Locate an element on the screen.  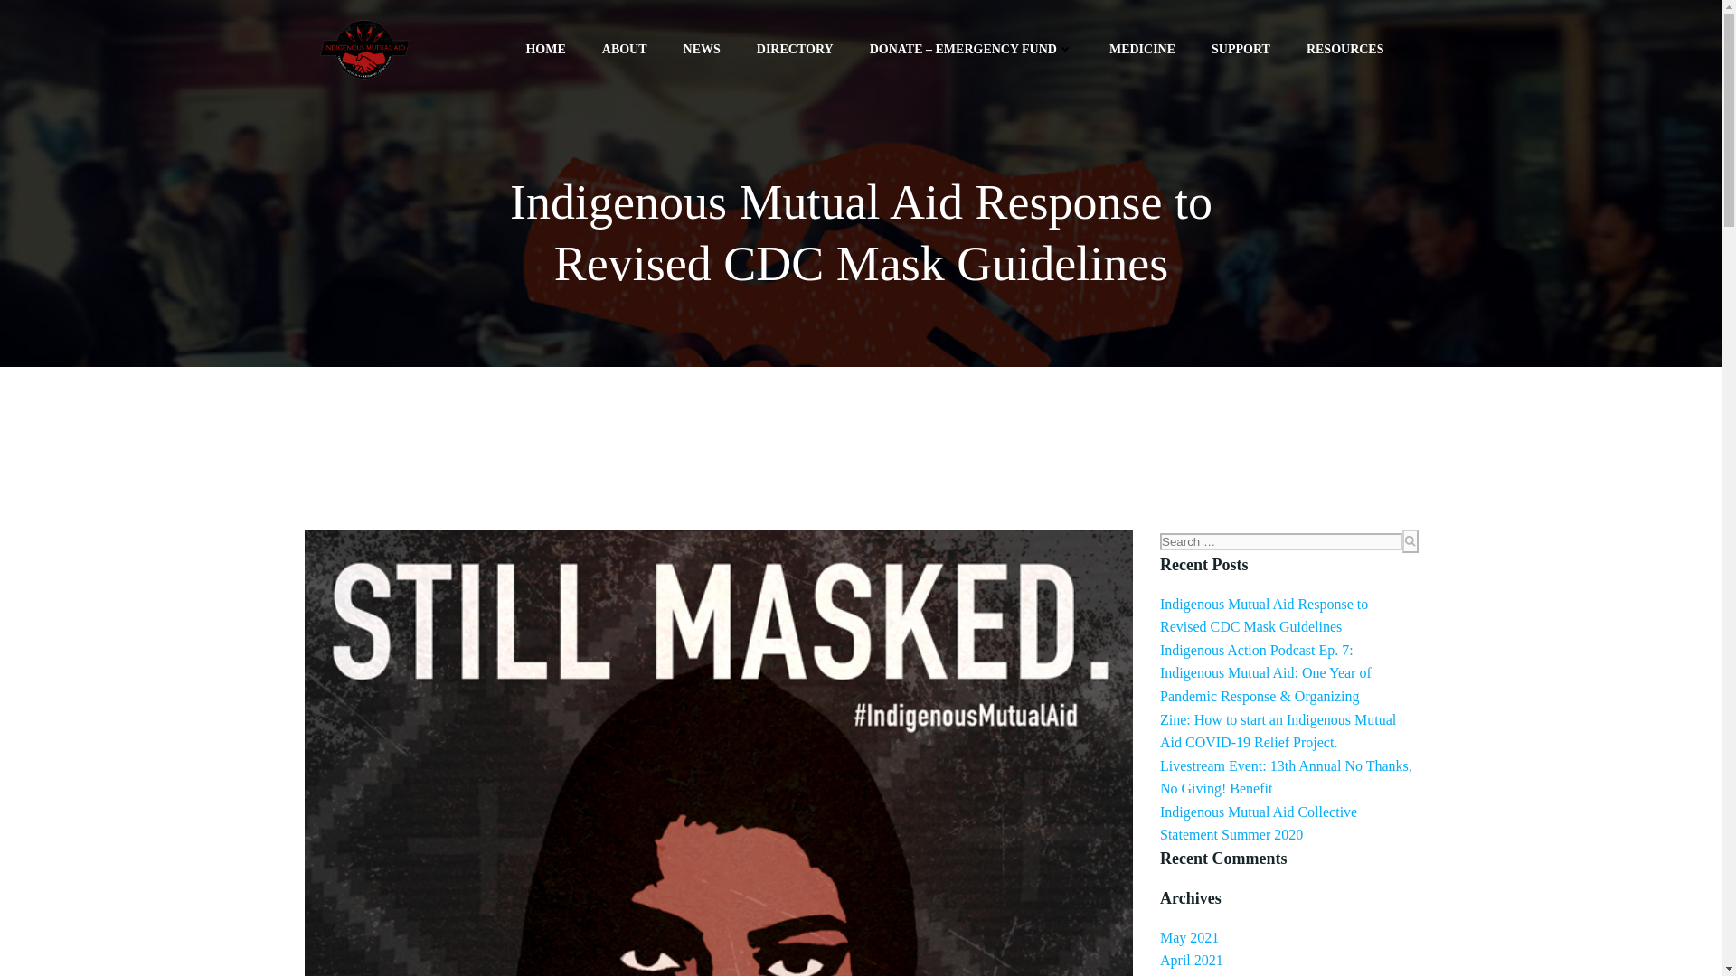
May 2021 is located at coordinates (1188, 938).